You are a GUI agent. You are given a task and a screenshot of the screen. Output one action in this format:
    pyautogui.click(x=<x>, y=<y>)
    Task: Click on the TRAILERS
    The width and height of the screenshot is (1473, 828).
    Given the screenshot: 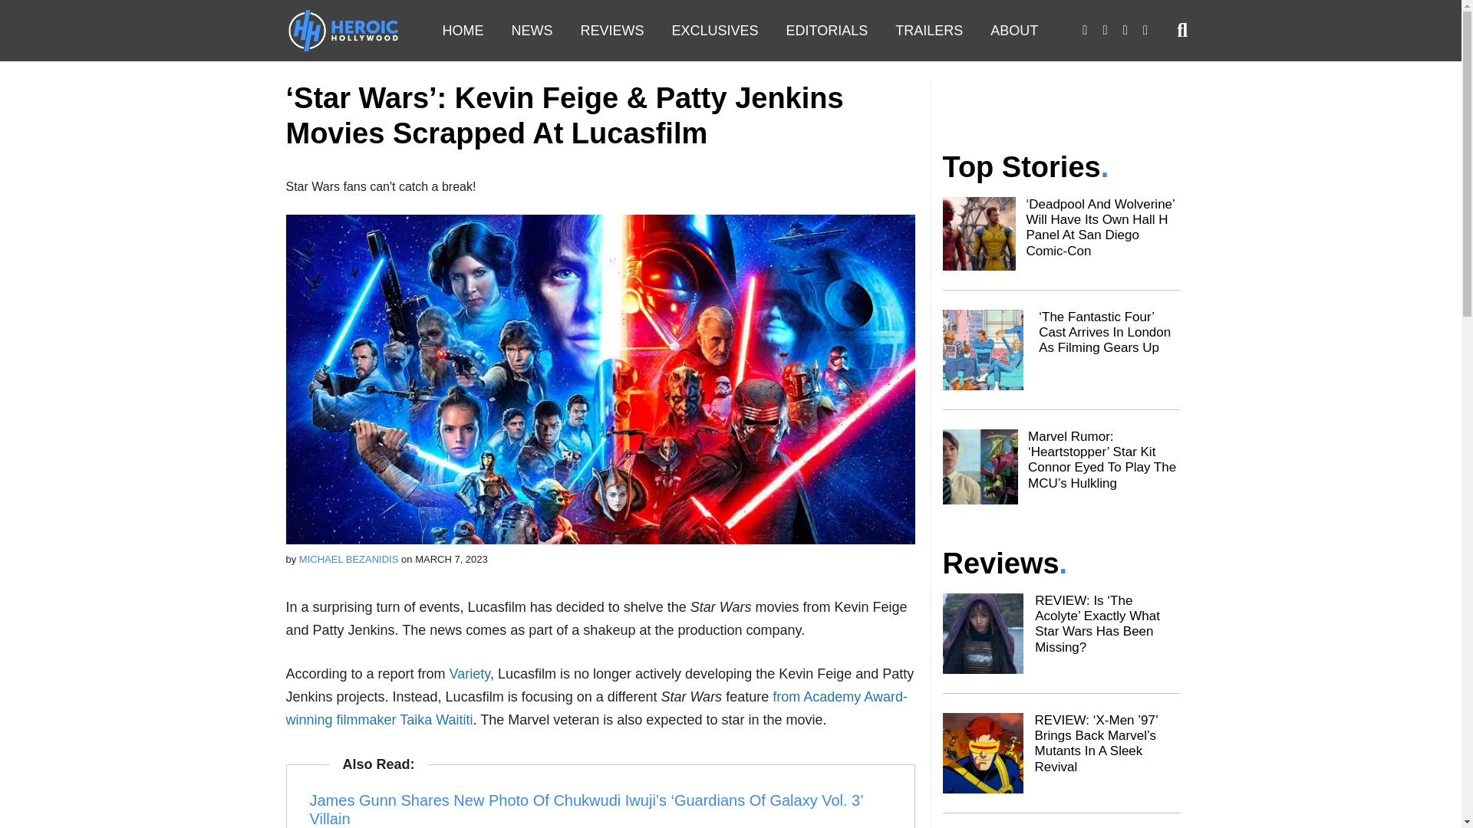 What is the action you would take?
    pyautogui.click(x=928, y=31)
    